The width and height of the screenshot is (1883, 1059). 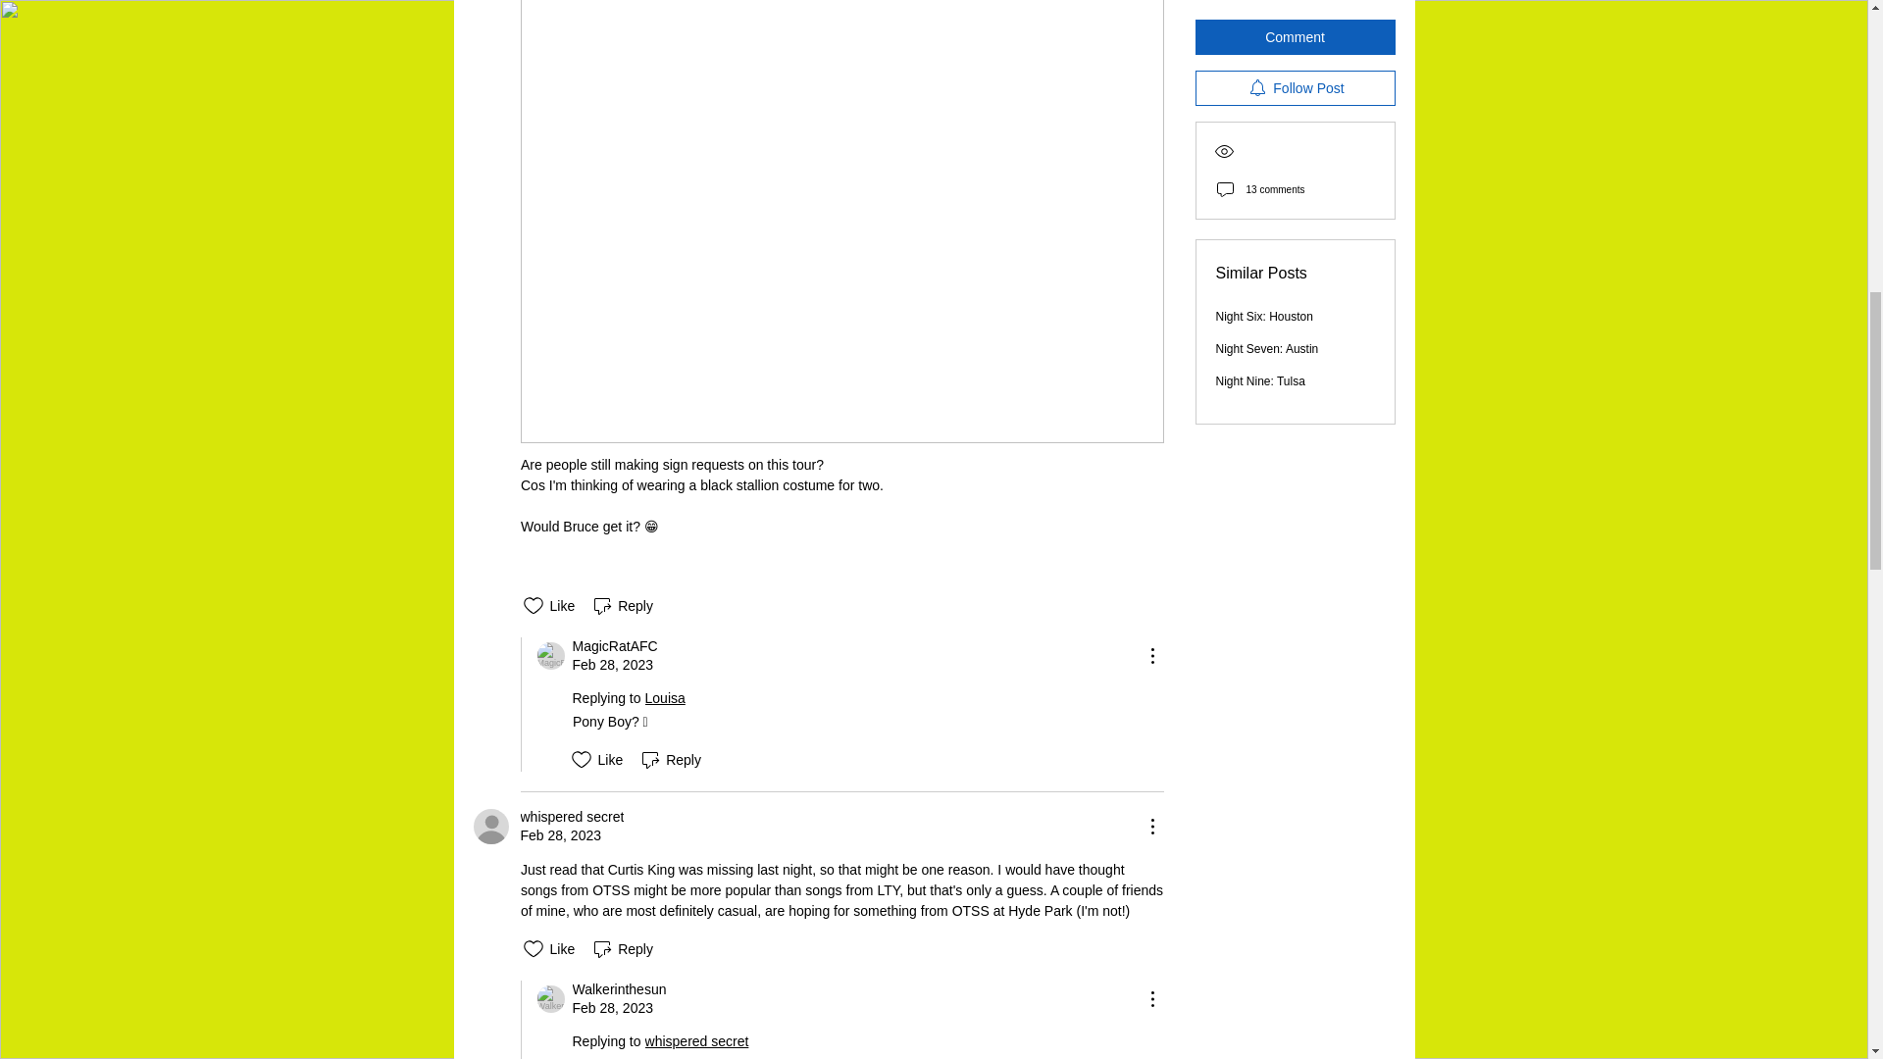 What do you see at coordinates (619, 990) in the screenshot?
I see `Walkerinthesun` at bounding box center [619, 990].